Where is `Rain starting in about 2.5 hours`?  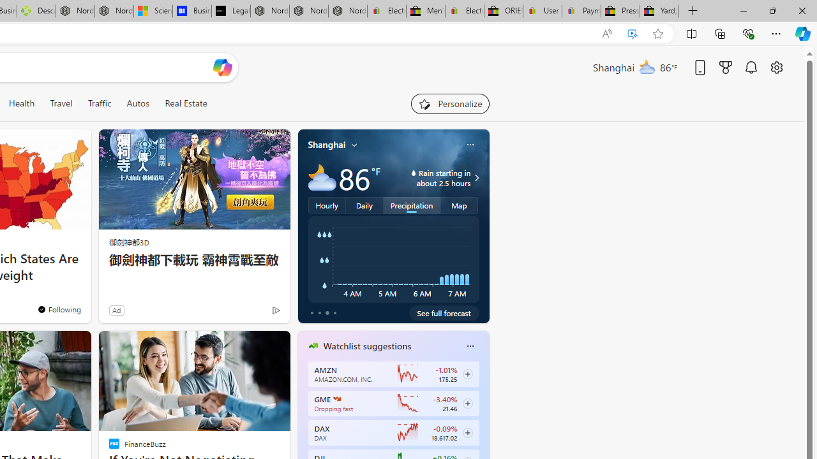
Rain starting in about 2.5 hours is located at coordinates (475, 177).